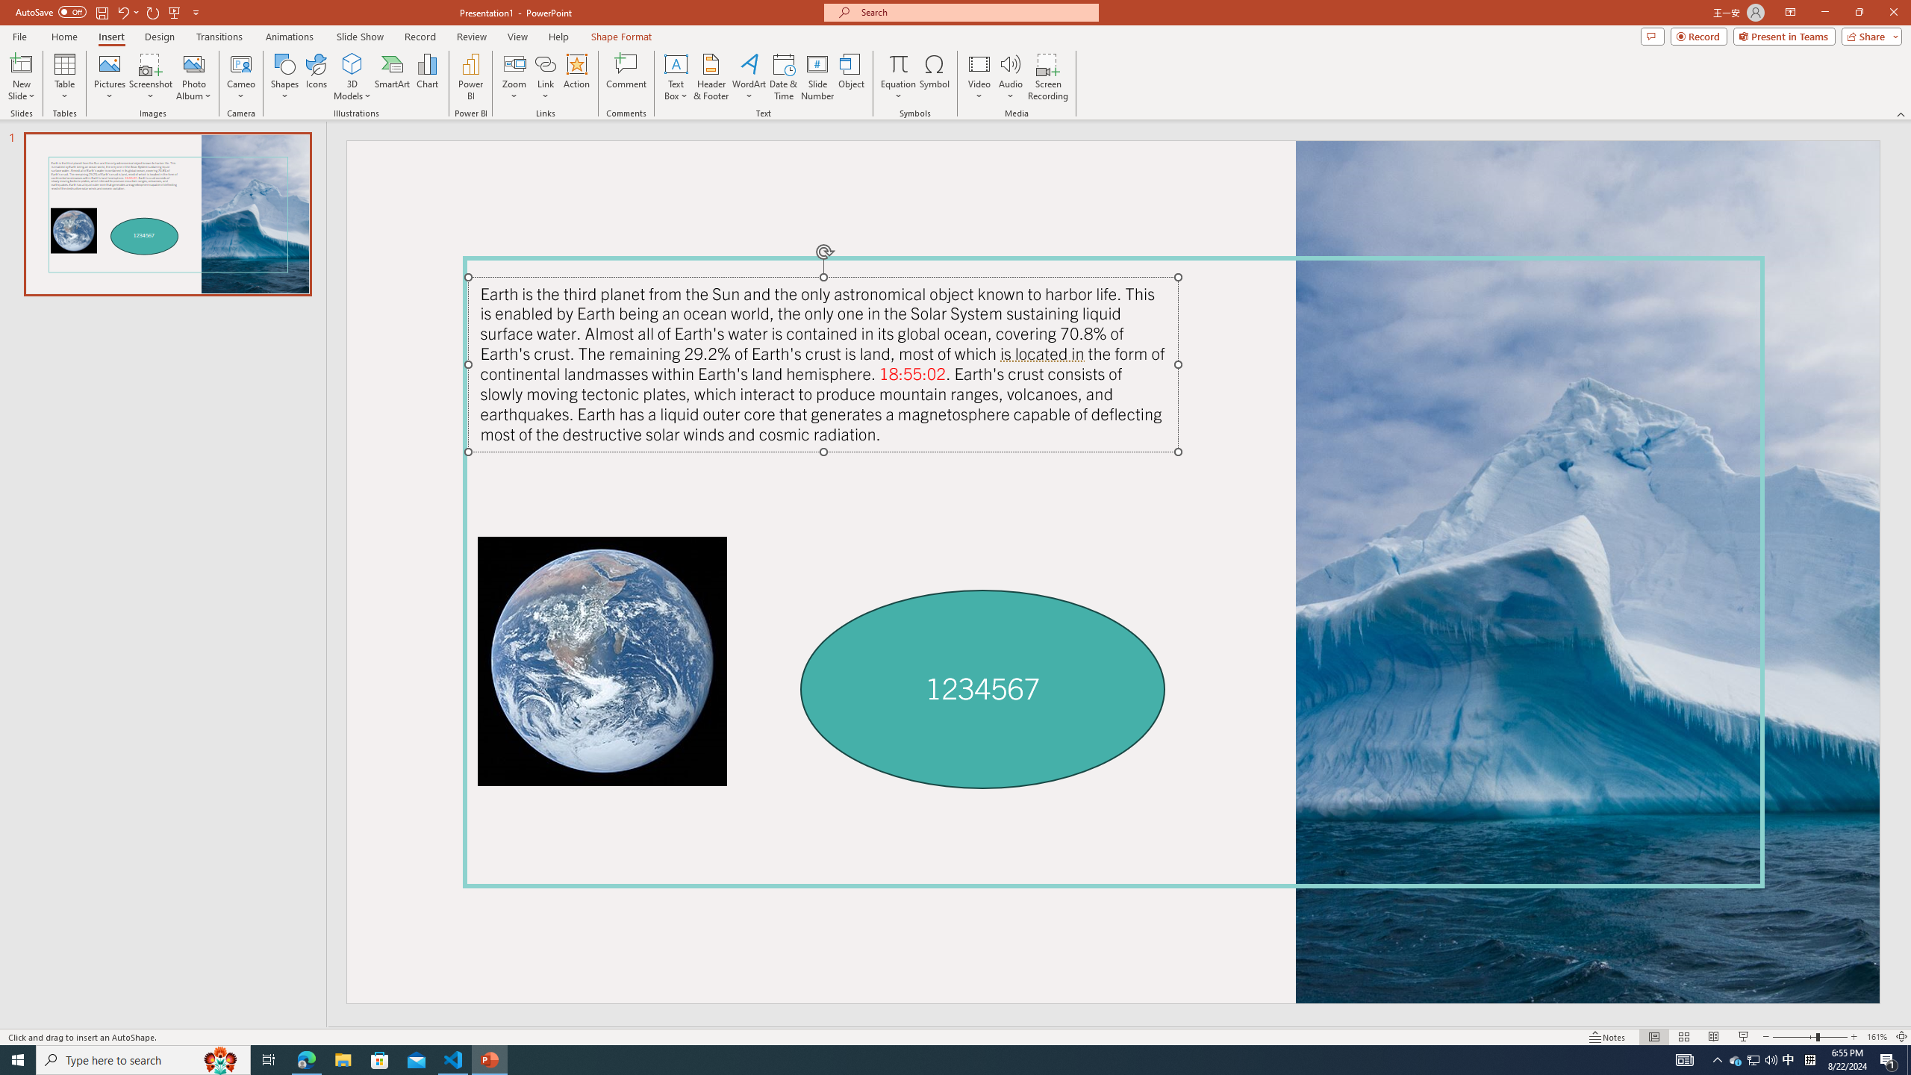 Image resolution: width=1911 pixels, height=1075 pixels. Describe the element at coordinates (749, 77) in the screenshot. I see `WordArt` at that location.